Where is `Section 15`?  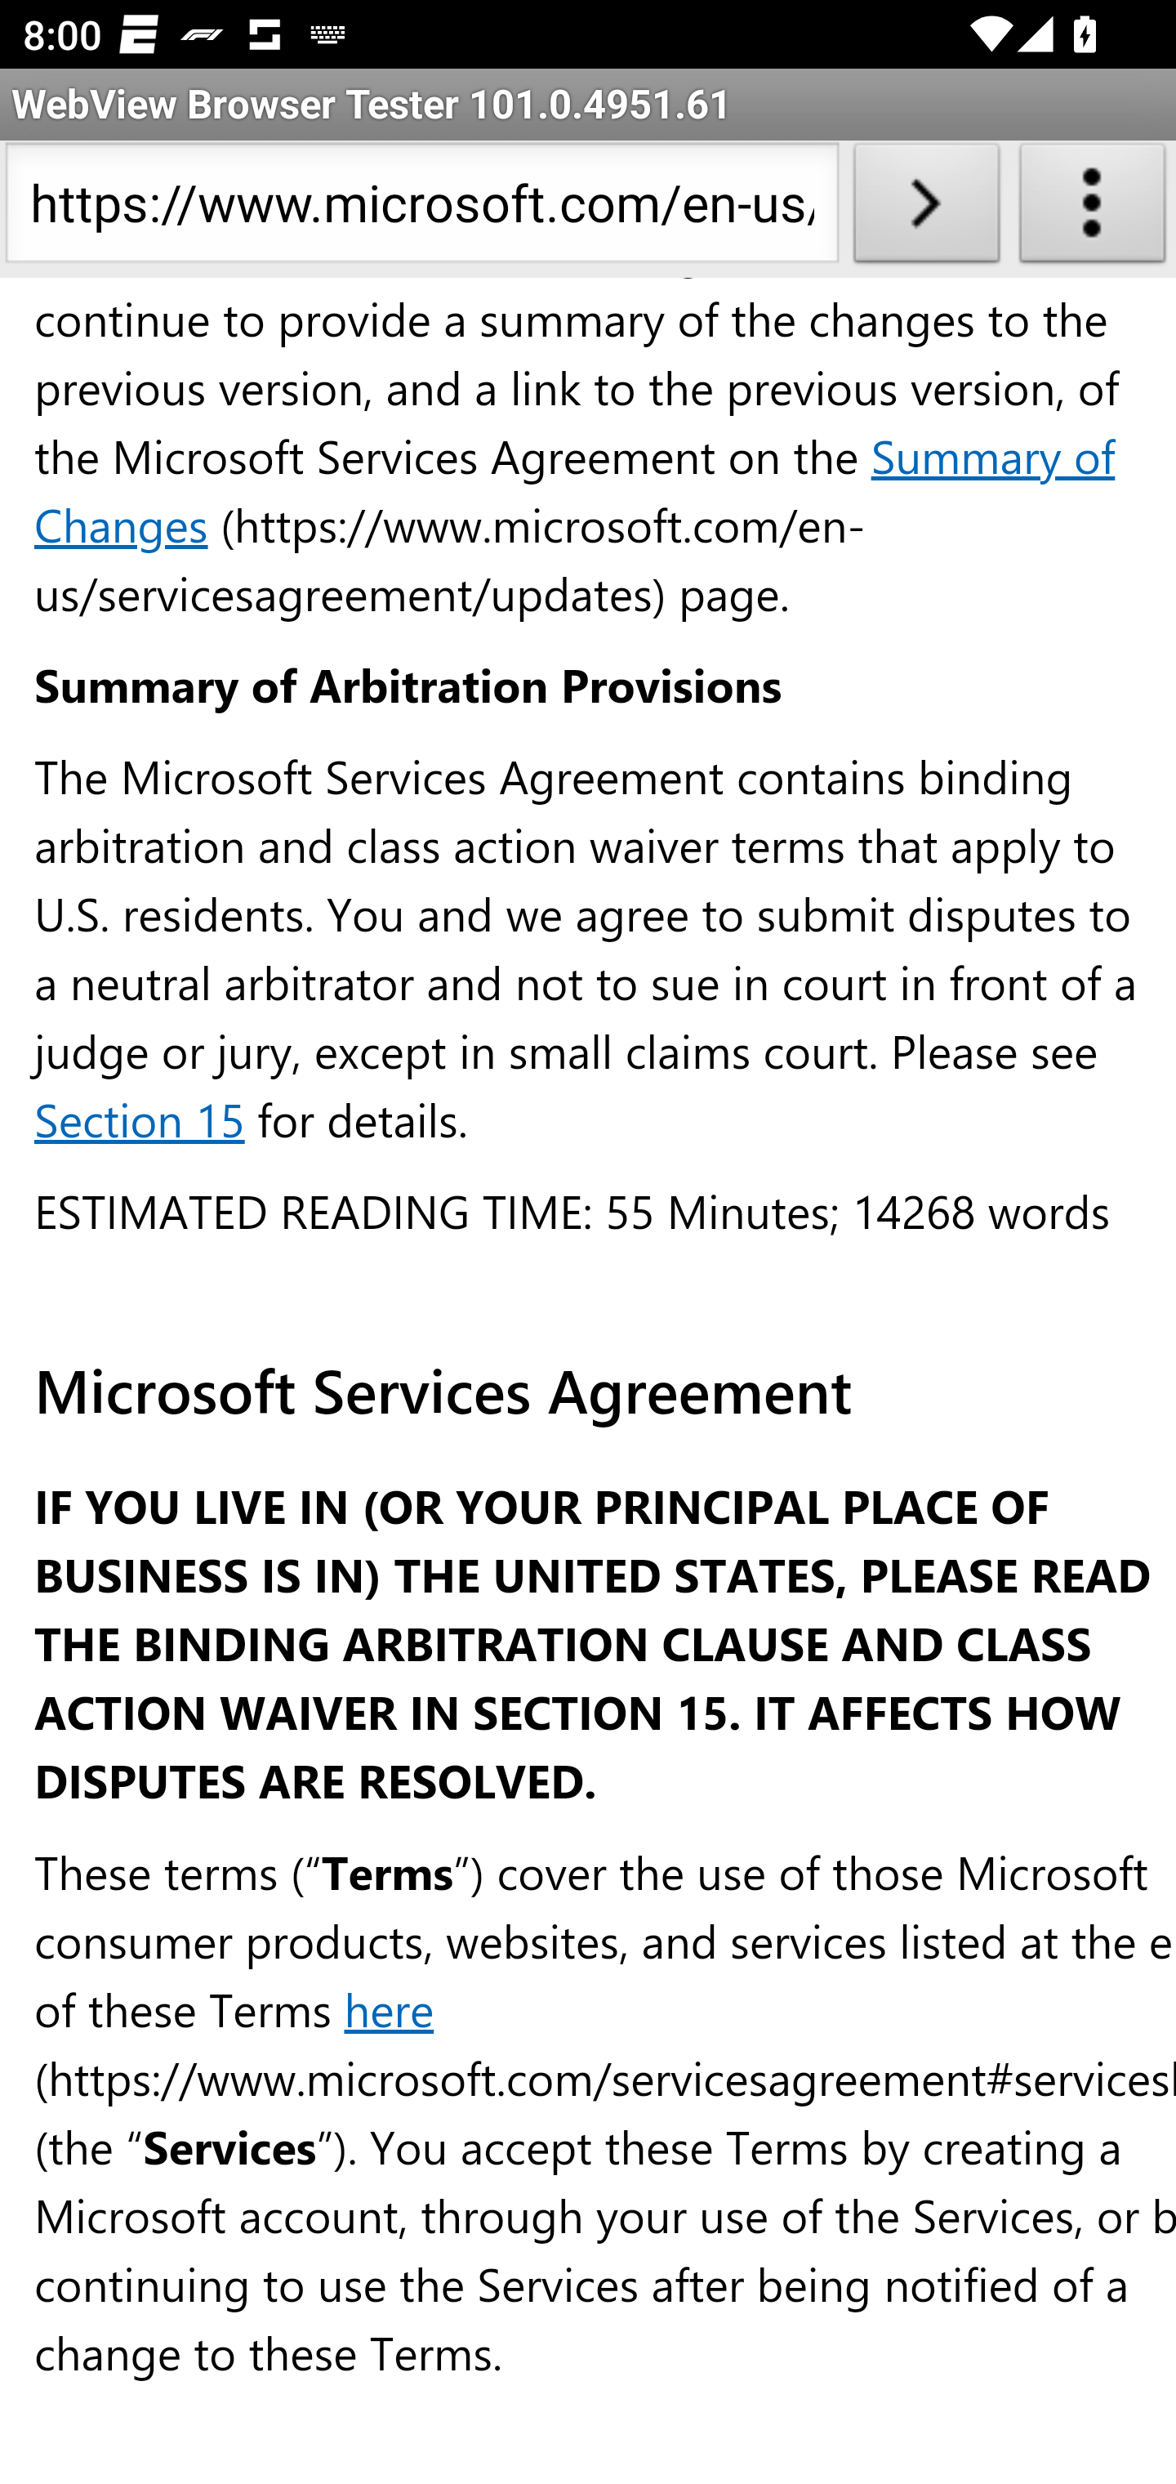 Section 15 is located at coordinates (139, 1121).